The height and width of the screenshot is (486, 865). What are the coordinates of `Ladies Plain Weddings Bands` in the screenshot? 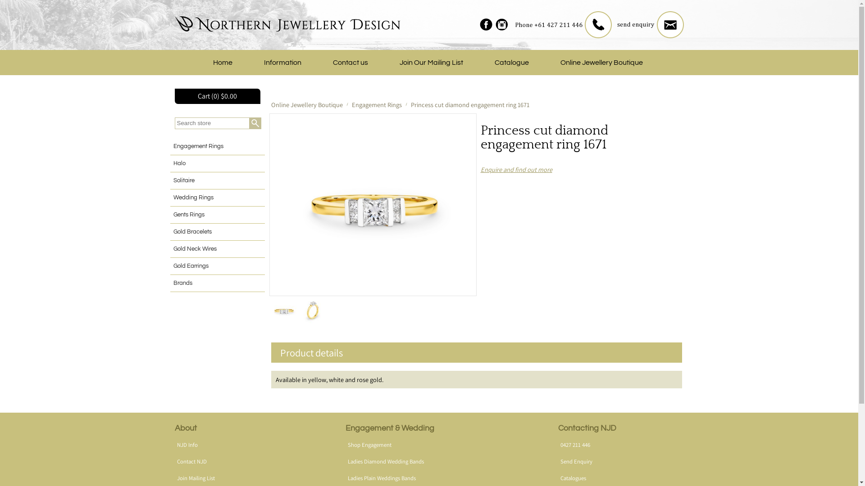 It's located at (382, 478).